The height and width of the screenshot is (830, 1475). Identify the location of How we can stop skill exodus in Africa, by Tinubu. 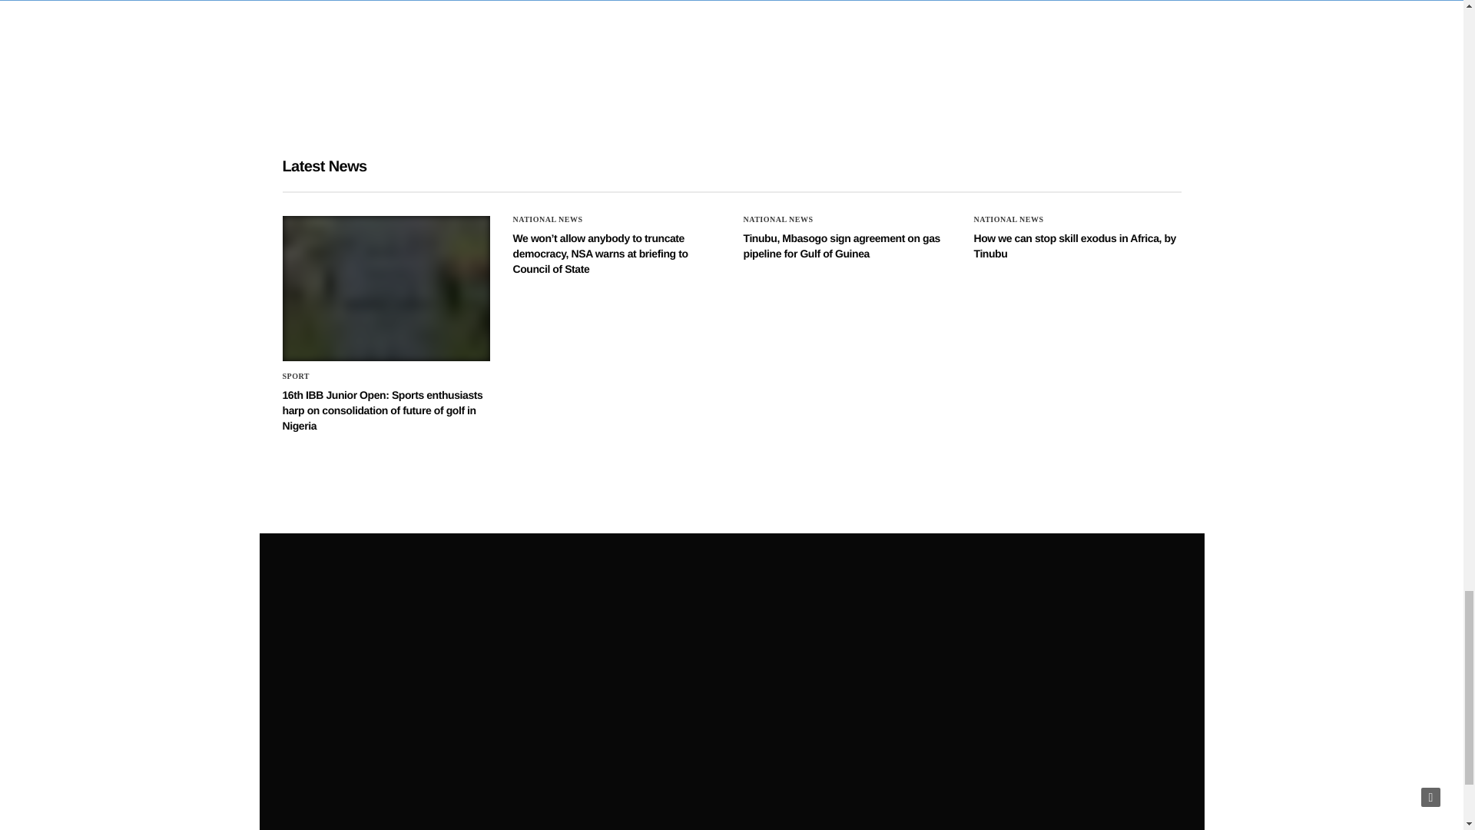
(1074, 246).